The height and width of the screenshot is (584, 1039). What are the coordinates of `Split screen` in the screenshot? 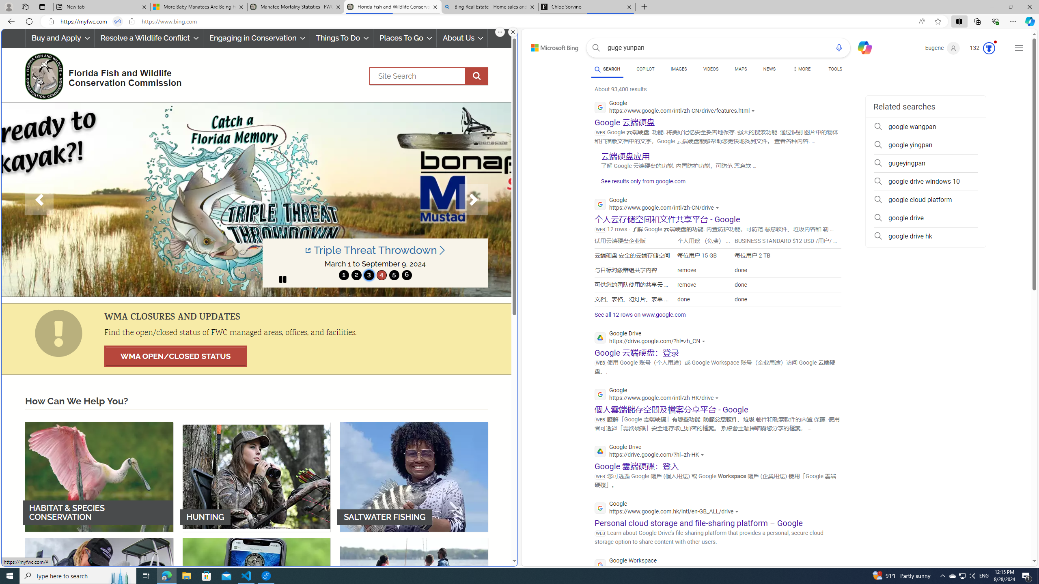 It's located at (959, 21).